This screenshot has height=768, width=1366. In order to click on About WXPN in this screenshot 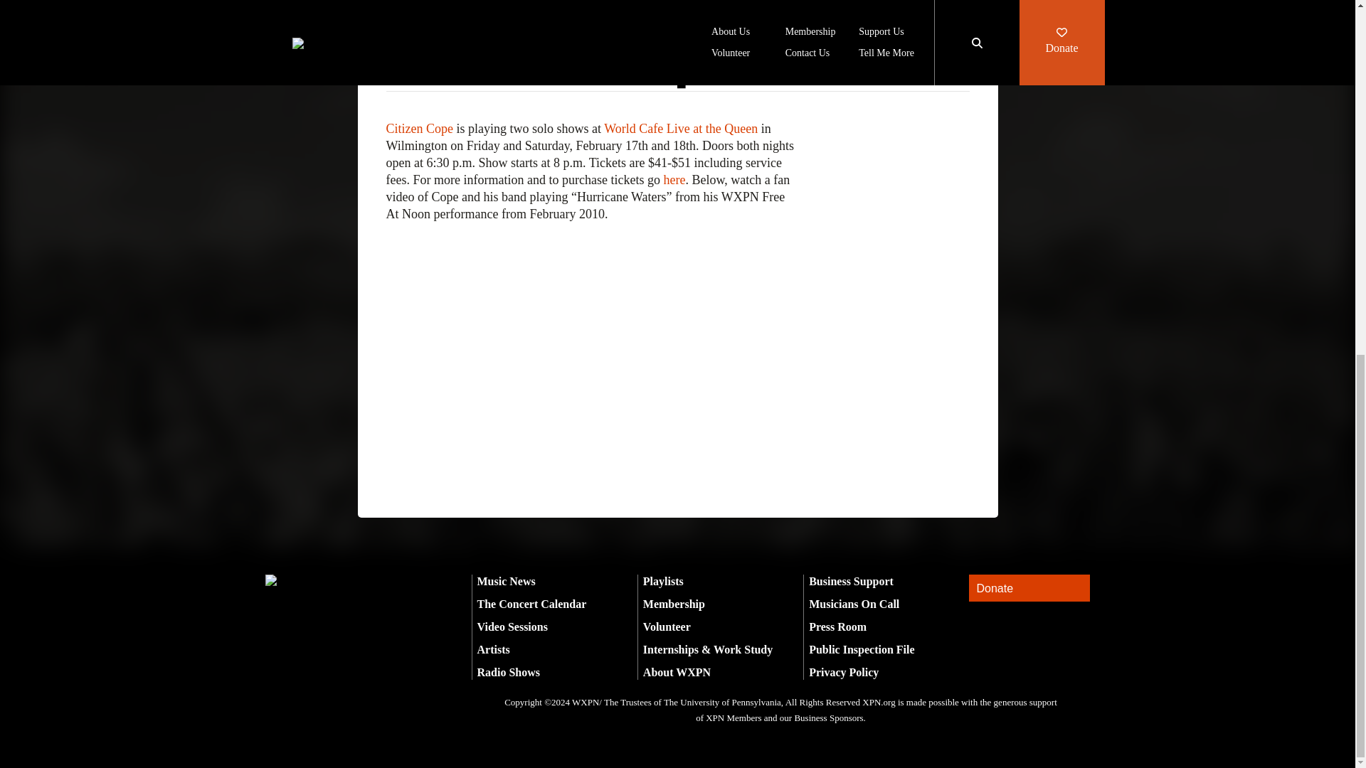, I will do `click(677, 672)`.